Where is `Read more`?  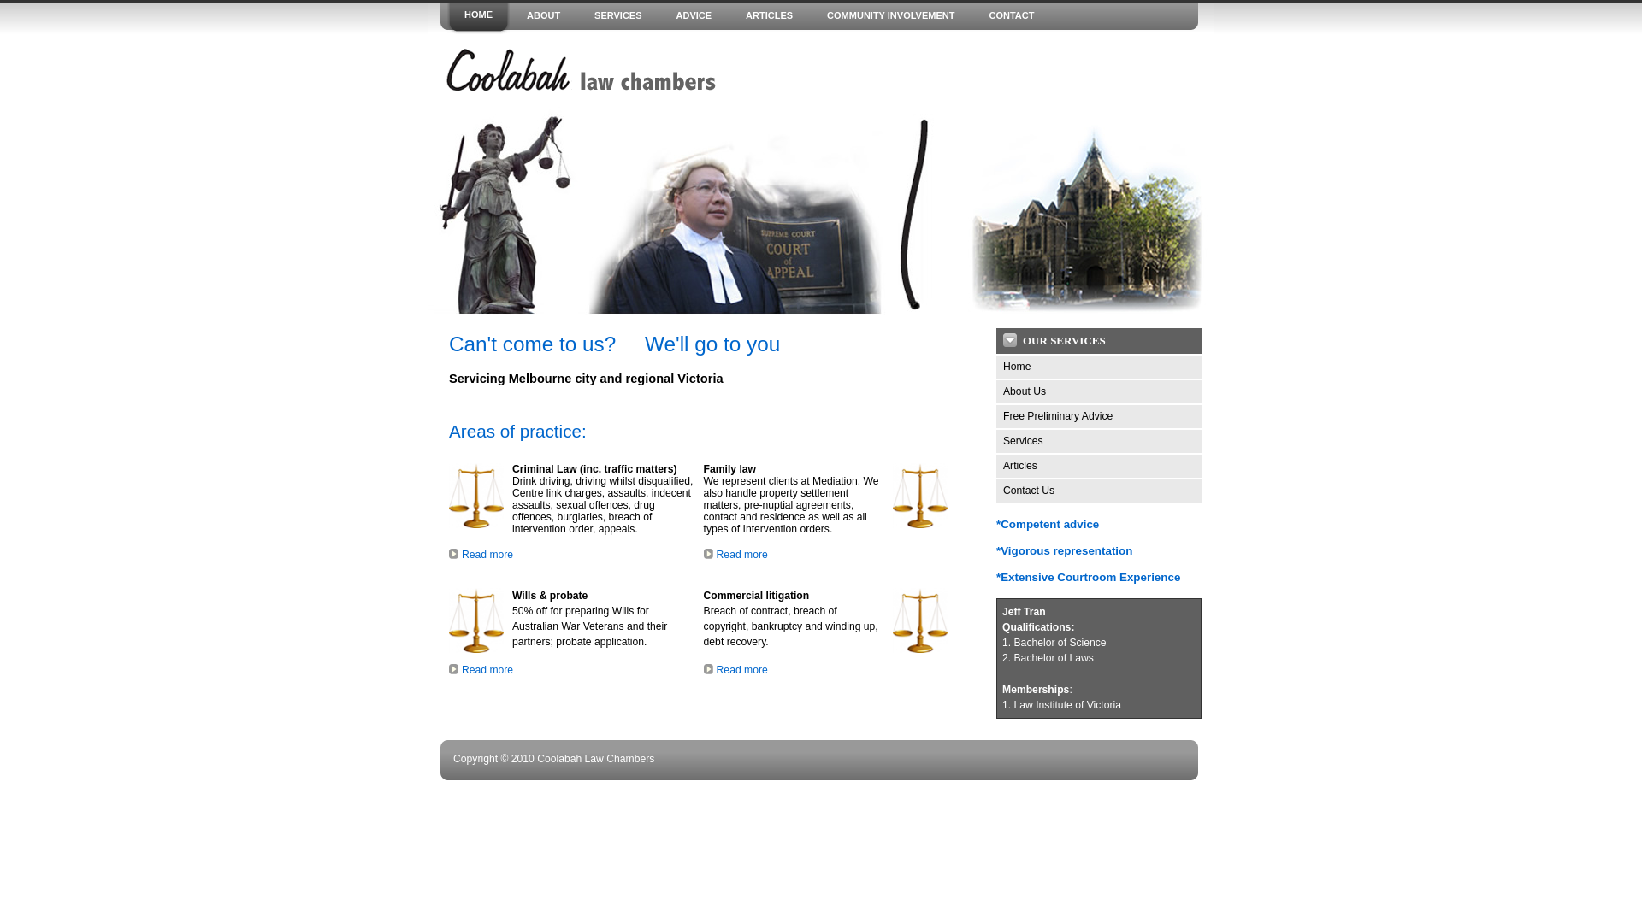 Read more is located at coordinates (742, 555).